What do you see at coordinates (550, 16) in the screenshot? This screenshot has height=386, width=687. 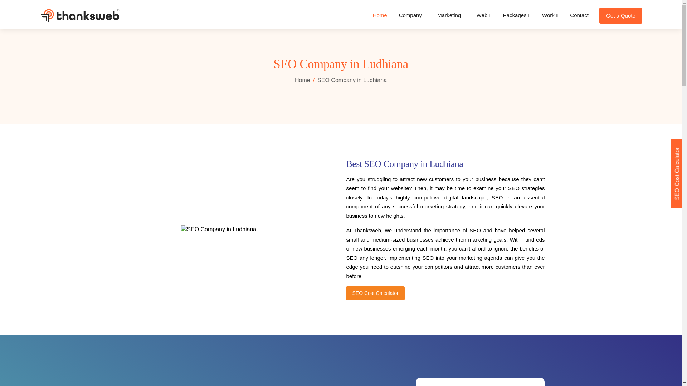 I see `Work` at bounding box center [550, 16].